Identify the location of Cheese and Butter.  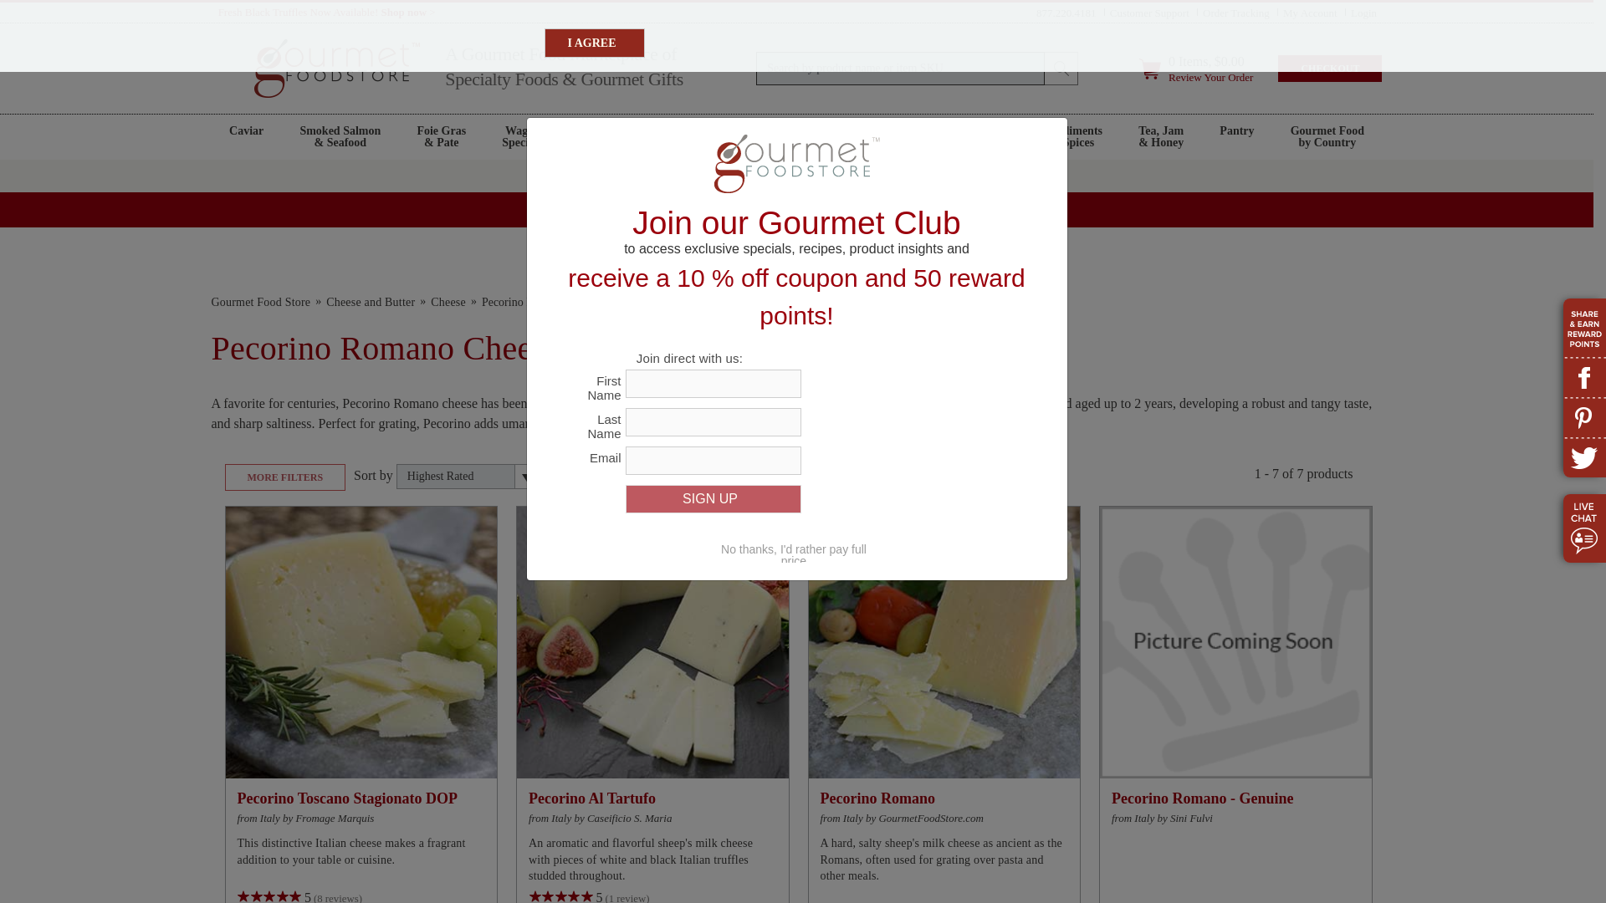
(370, 303).